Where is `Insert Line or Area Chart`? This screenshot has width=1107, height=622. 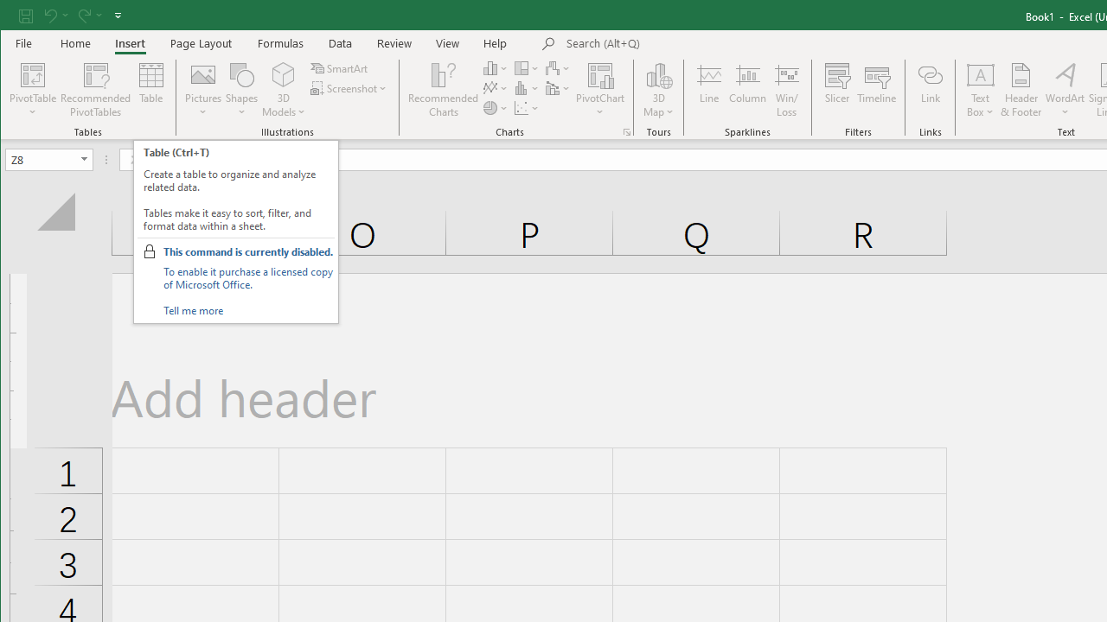 Insert Line or Area Chart is located at coordinates (496, 88).